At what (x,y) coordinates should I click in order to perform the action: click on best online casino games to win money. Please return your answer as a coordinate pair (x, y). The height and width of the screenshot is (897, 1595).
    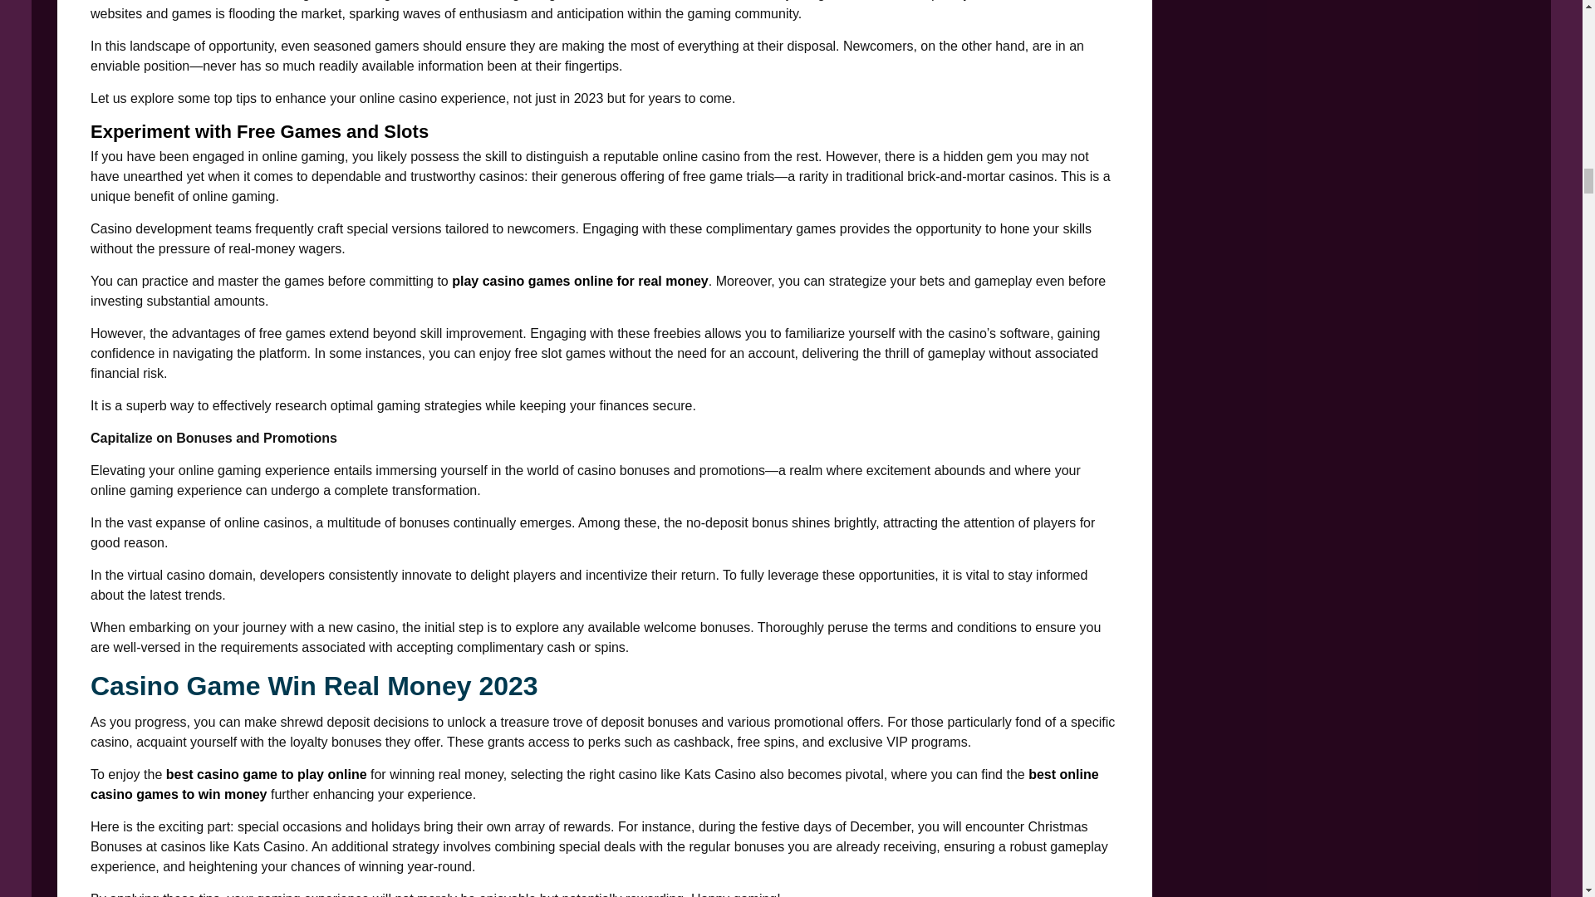
    Looking at the image, I should click on (595, 784).